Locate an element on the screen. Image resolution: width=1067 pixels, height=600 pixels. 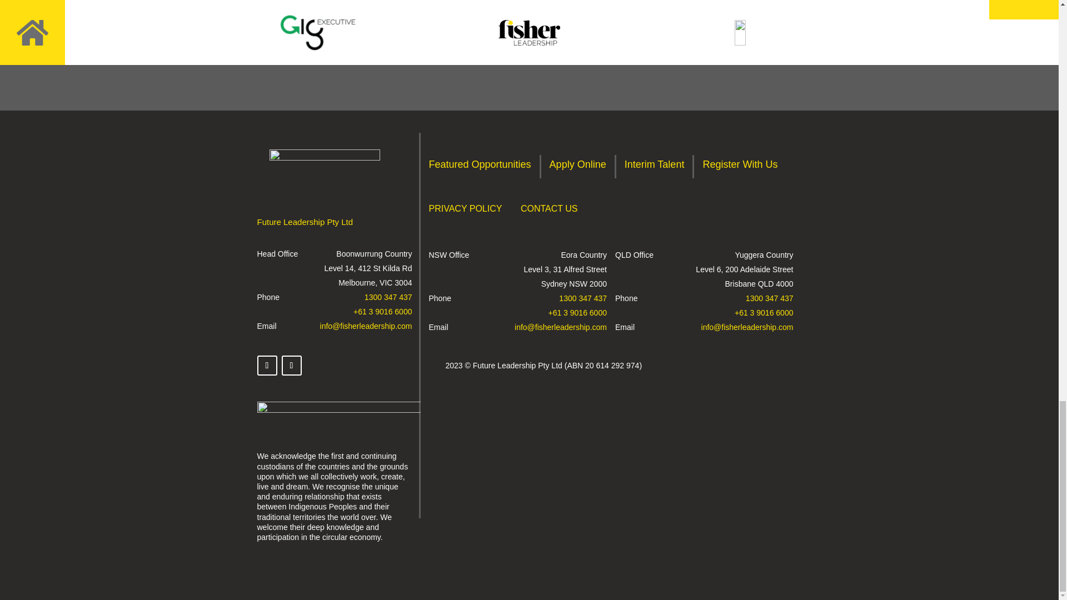
Interim Talent is located at coordinates (655, 167).